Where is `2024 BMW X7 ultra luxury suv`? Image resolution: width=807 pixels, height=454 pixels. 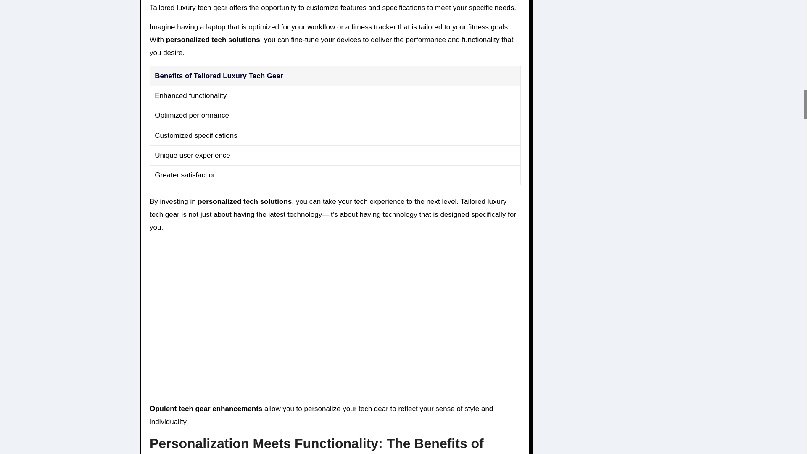
2024 BMW X7 ultra luxury suv is located at coordinates (284, 316).